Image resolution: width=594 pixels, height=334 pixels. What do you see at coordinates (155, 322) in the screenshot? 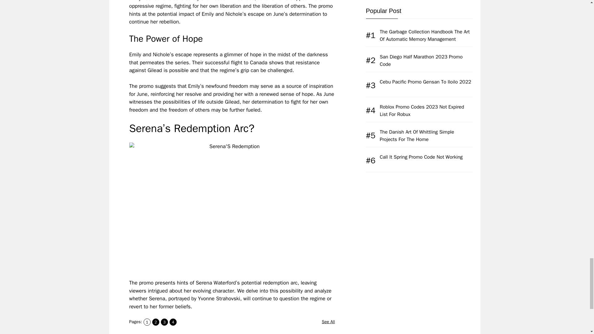
I see `2` at bounding box center [155, 322].